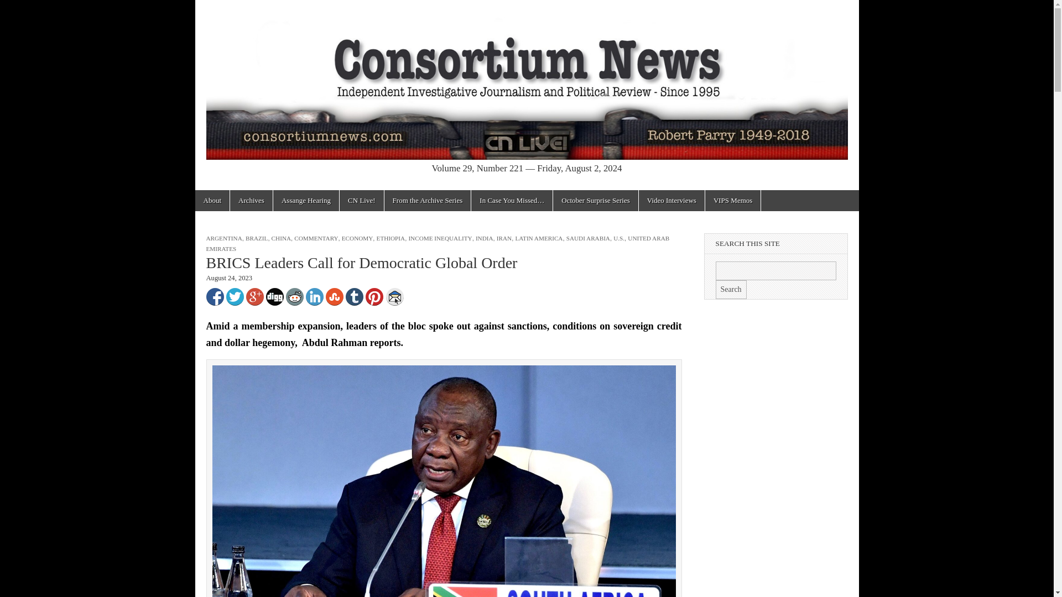  Describe the element at coordinates (211, 201) in the screenshot. I see `About` at that location.